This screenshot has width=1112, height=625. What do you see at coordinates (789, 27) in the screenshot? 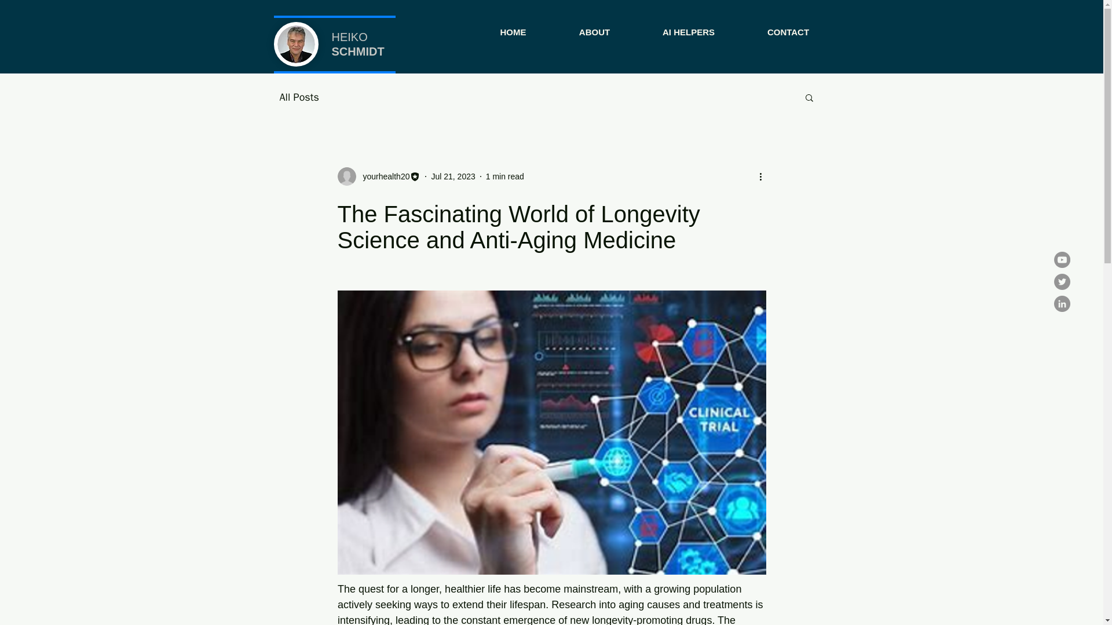
I see `CONTACT` at bounding box center [789, 27].